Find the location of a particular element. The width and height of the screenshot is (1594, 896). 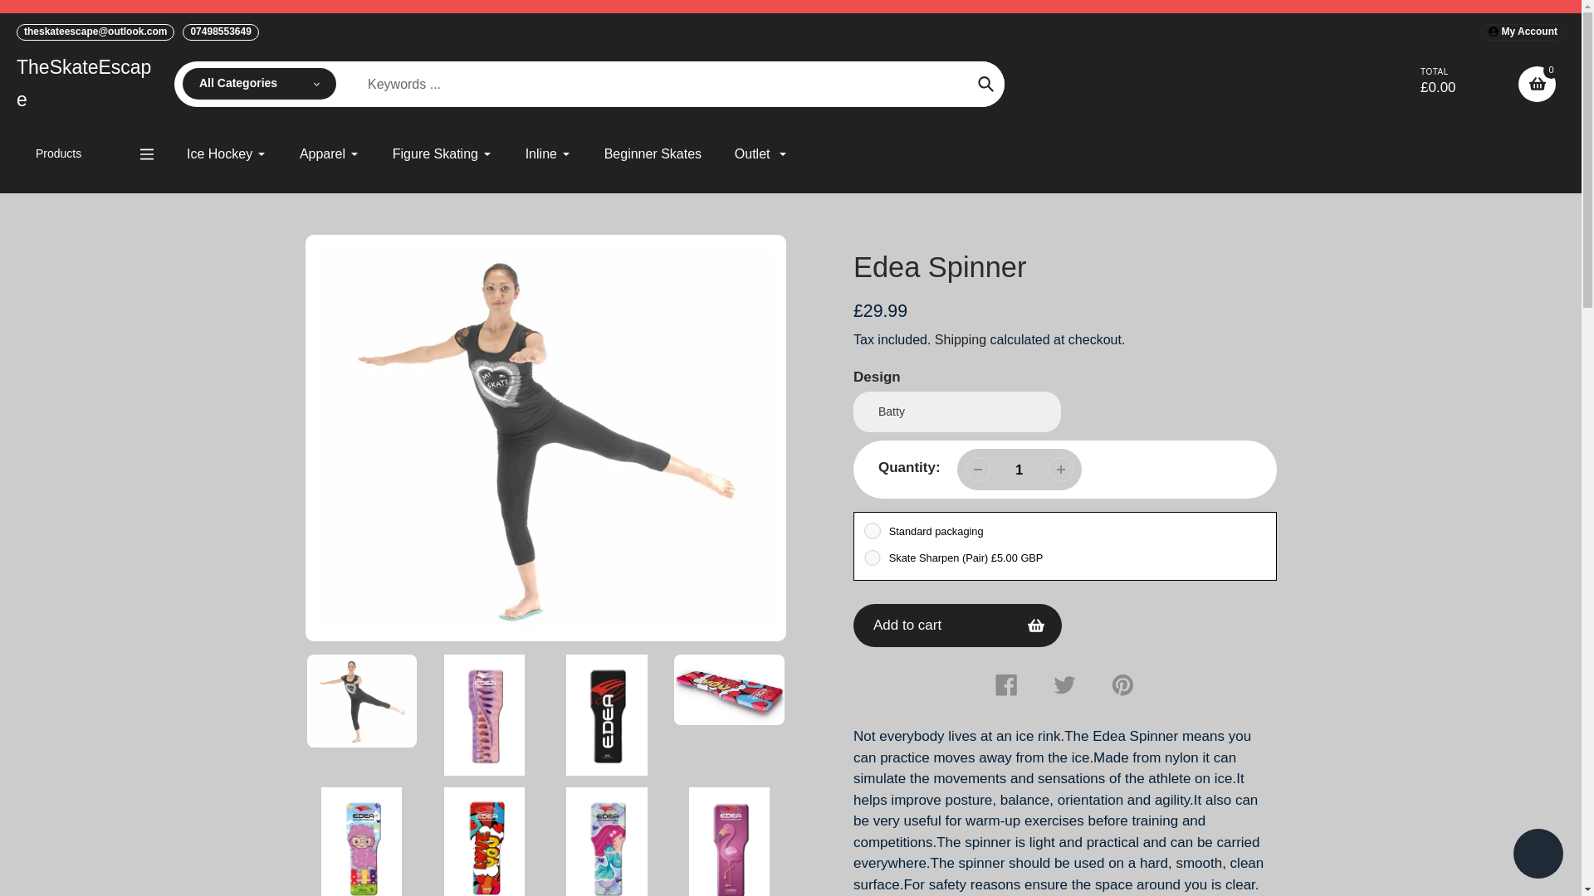

TheSkateEscape is located at coordinates (89, 83).